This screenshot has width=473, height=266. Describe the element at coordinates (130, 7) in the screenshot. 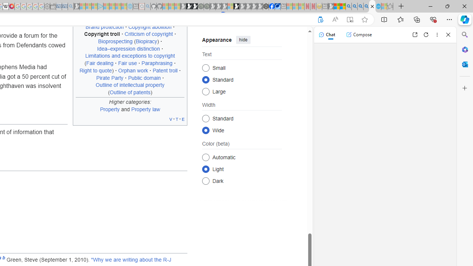

I see `Home | Sky Blue Bikes - Sky Blue Bikes - Sleeping` at that location.